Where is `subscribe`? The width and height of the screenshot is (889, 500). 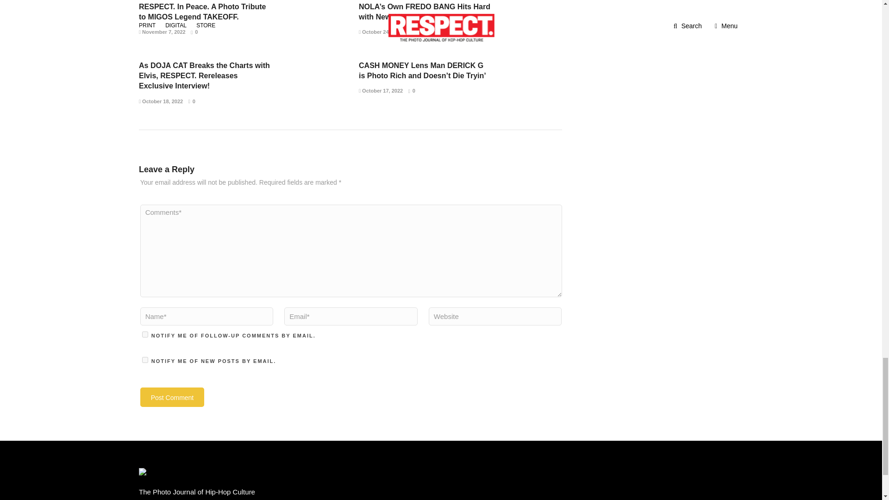 subscribe is located at coordinates (145, 360).